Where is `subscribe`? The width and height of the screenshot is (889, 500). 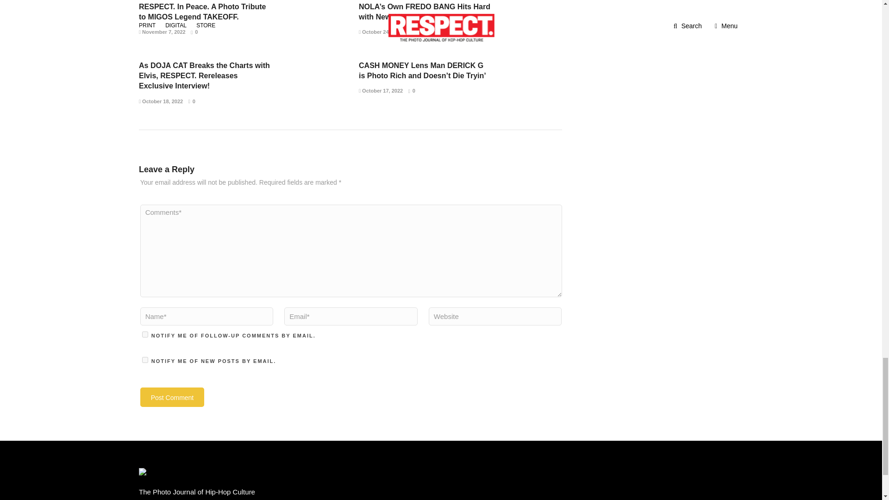 subscribe is located at coordinates (145, 360).